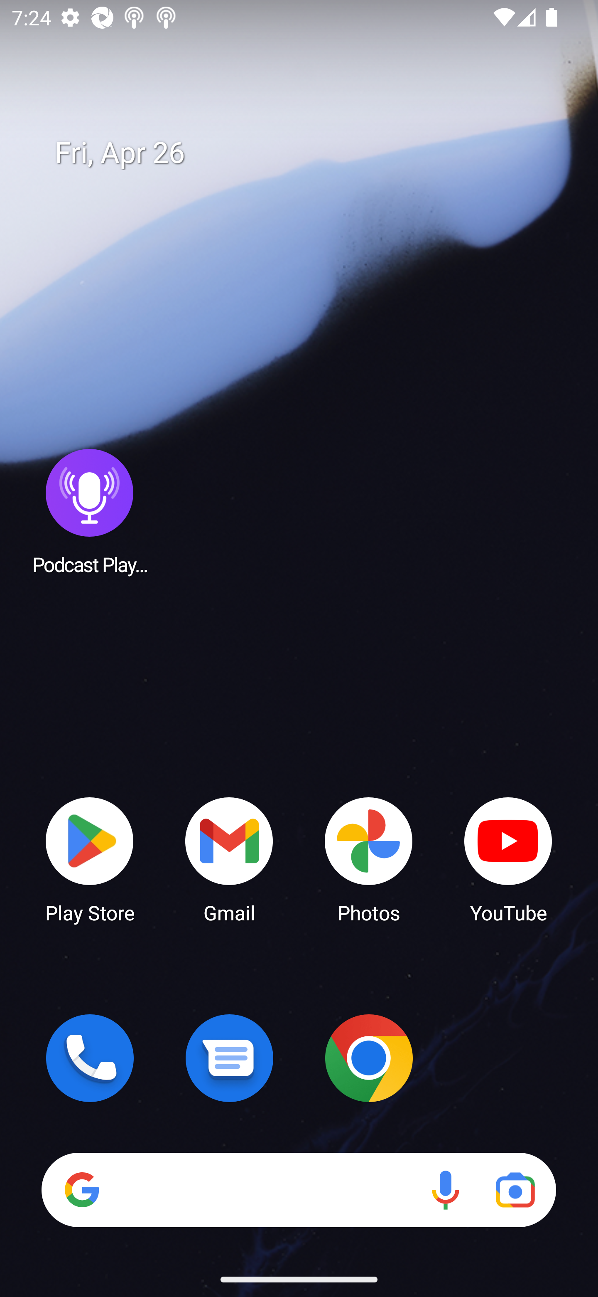  I want to click on Podcast Player, so click(90, 511).